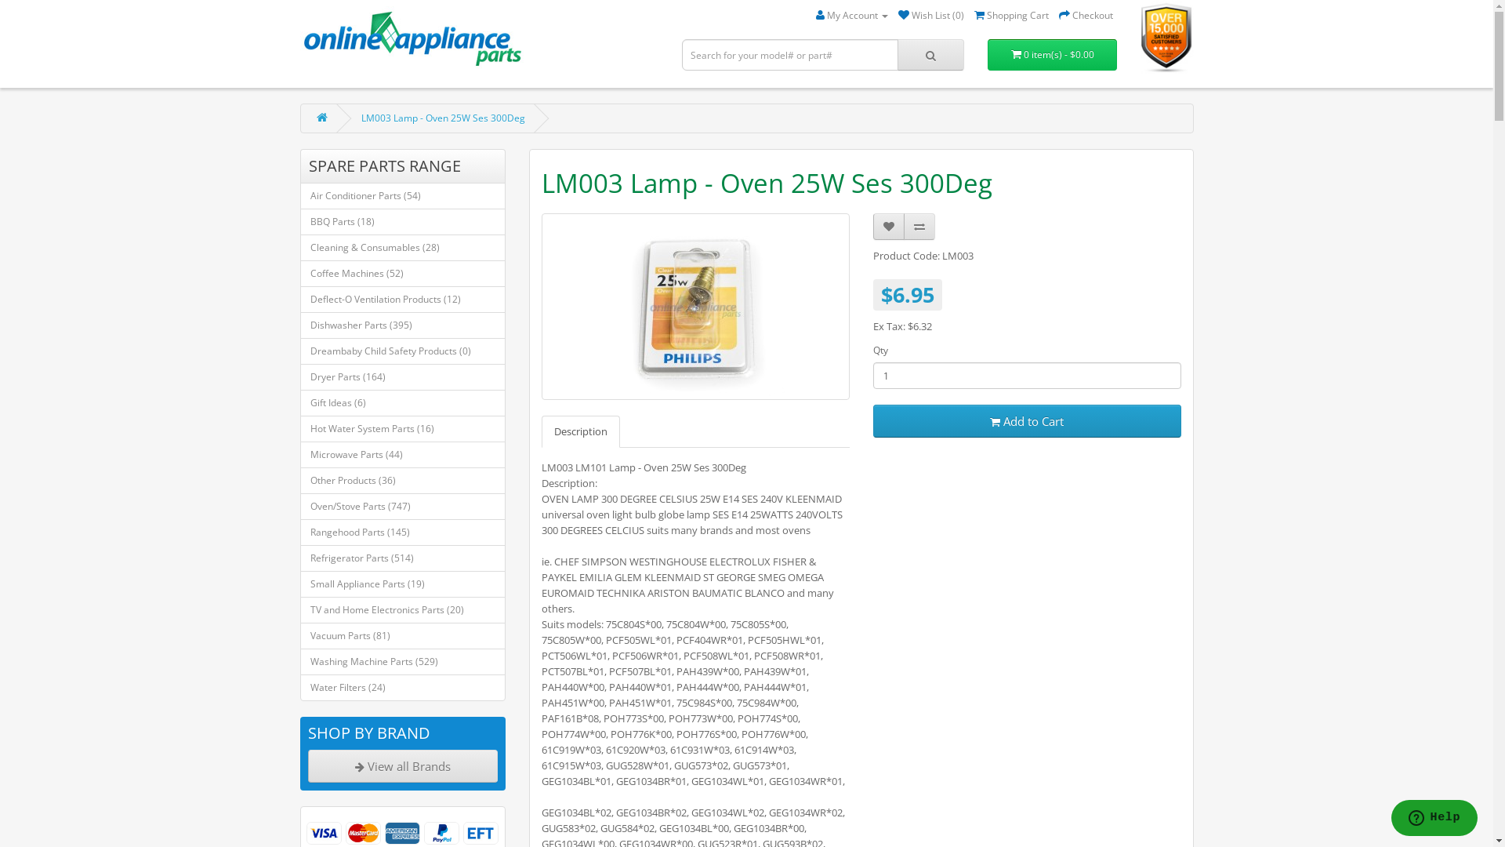 Image resolution: width=1505 pixels, height=847 pixels. Describe the element at coordinates (403, 558) in the screenshot. I see `Refrigerator Parts (514)` at that location.